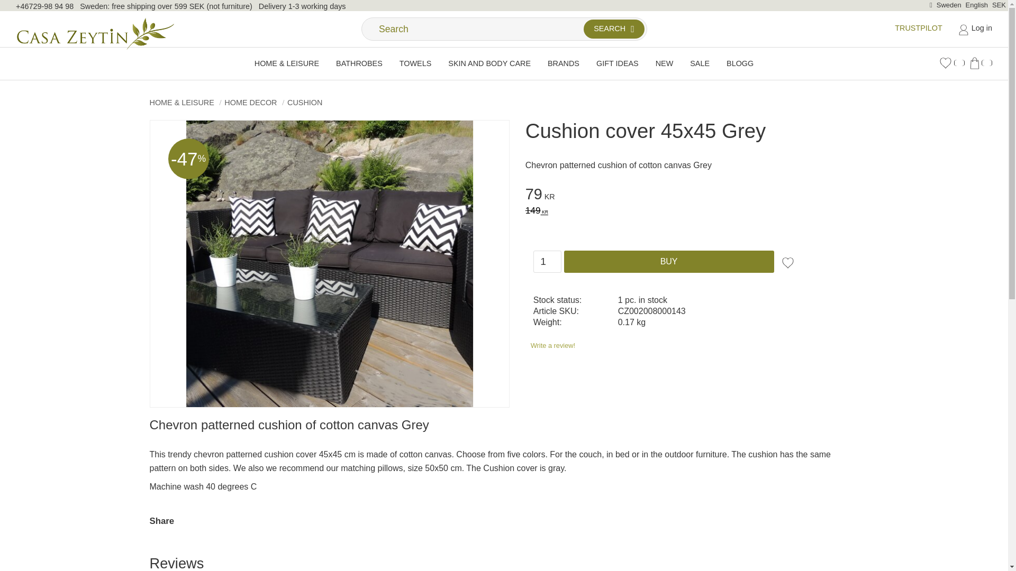 The image size is (1016, 571). I want to click on Log in, so click(975, 29).